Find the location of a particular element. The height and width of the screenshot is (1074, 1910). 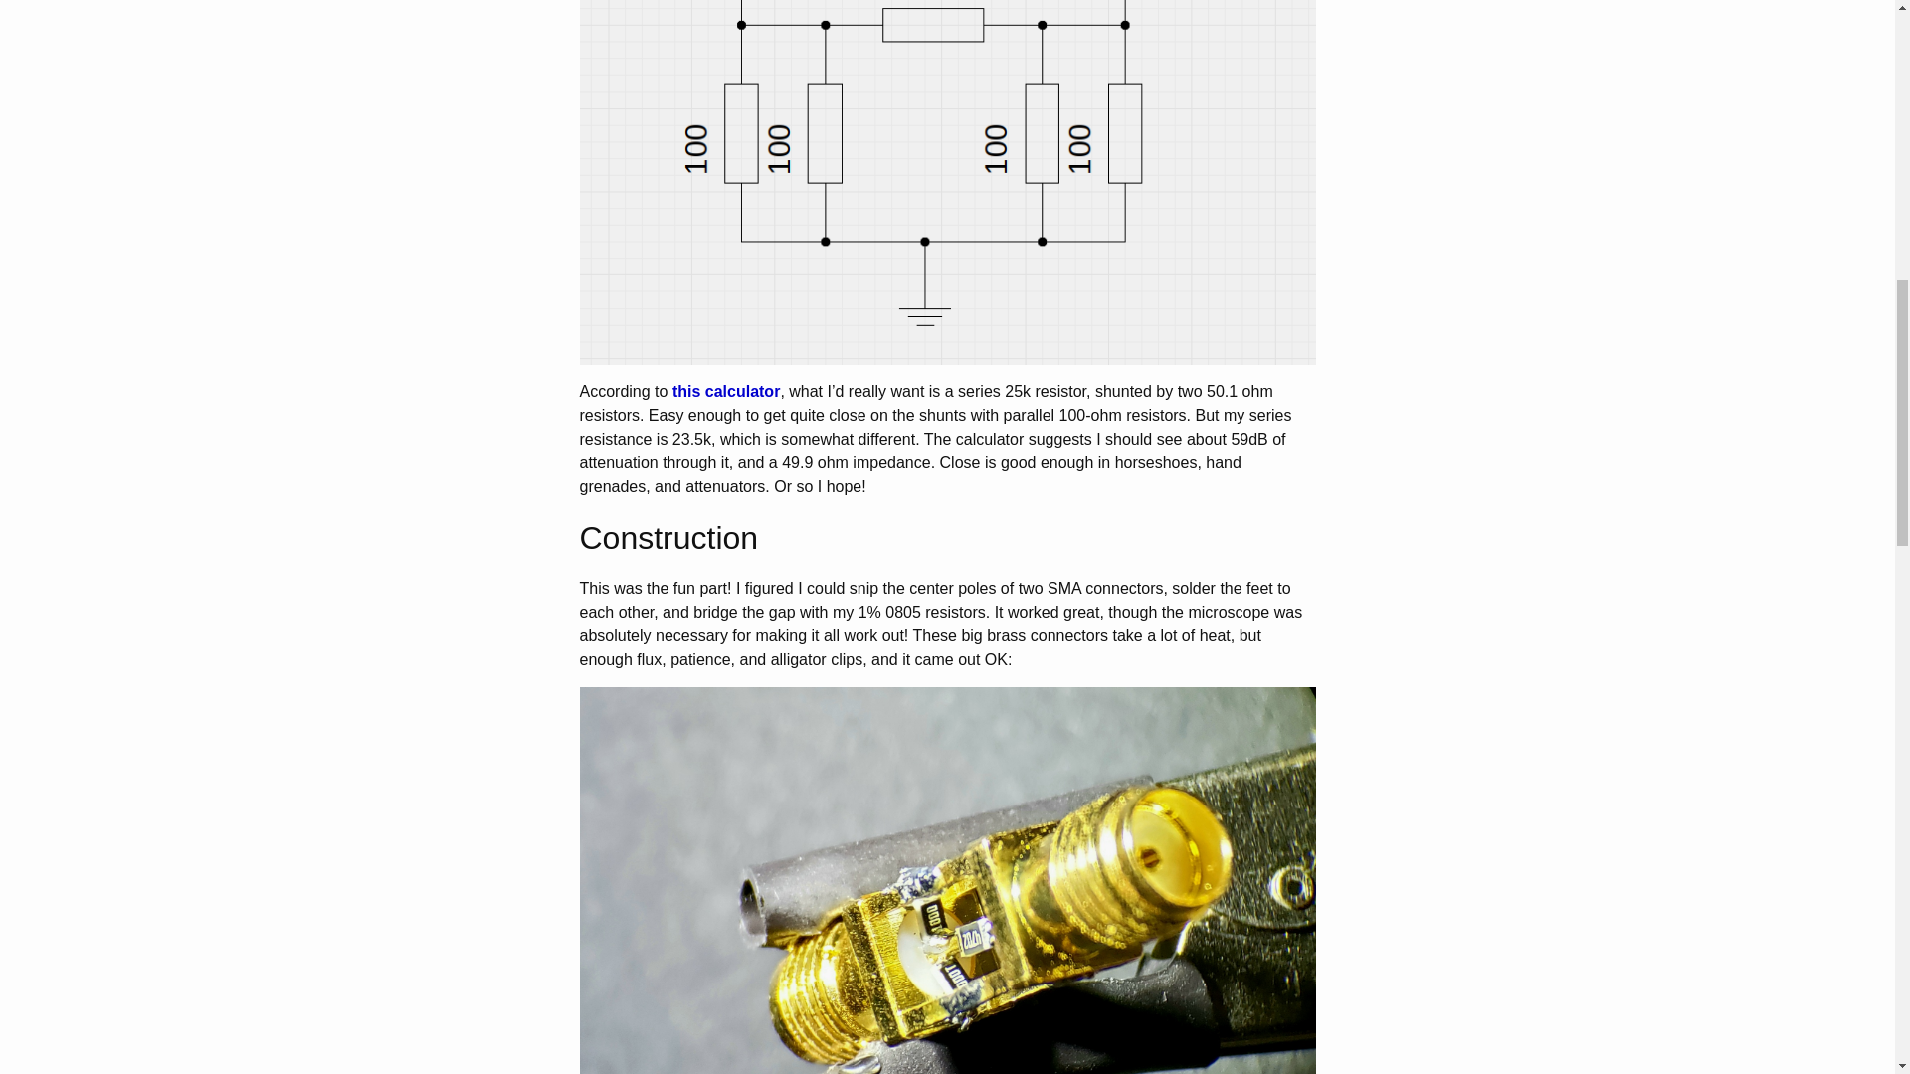

this calculator is located at coordinates (725, 390).